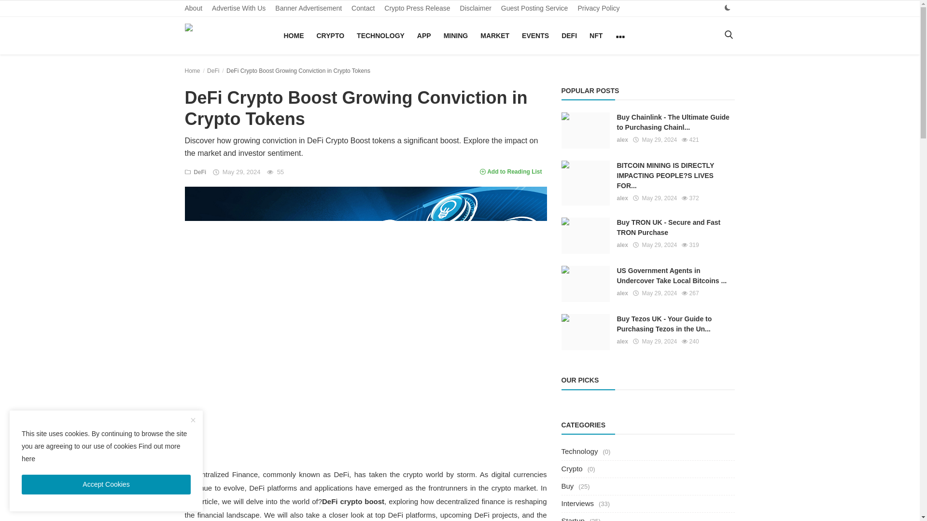 The image size is (927, 521). What do you see at coordinates (193, 8) in the screenshot?
I see `About` at bounding box center [193, 8].